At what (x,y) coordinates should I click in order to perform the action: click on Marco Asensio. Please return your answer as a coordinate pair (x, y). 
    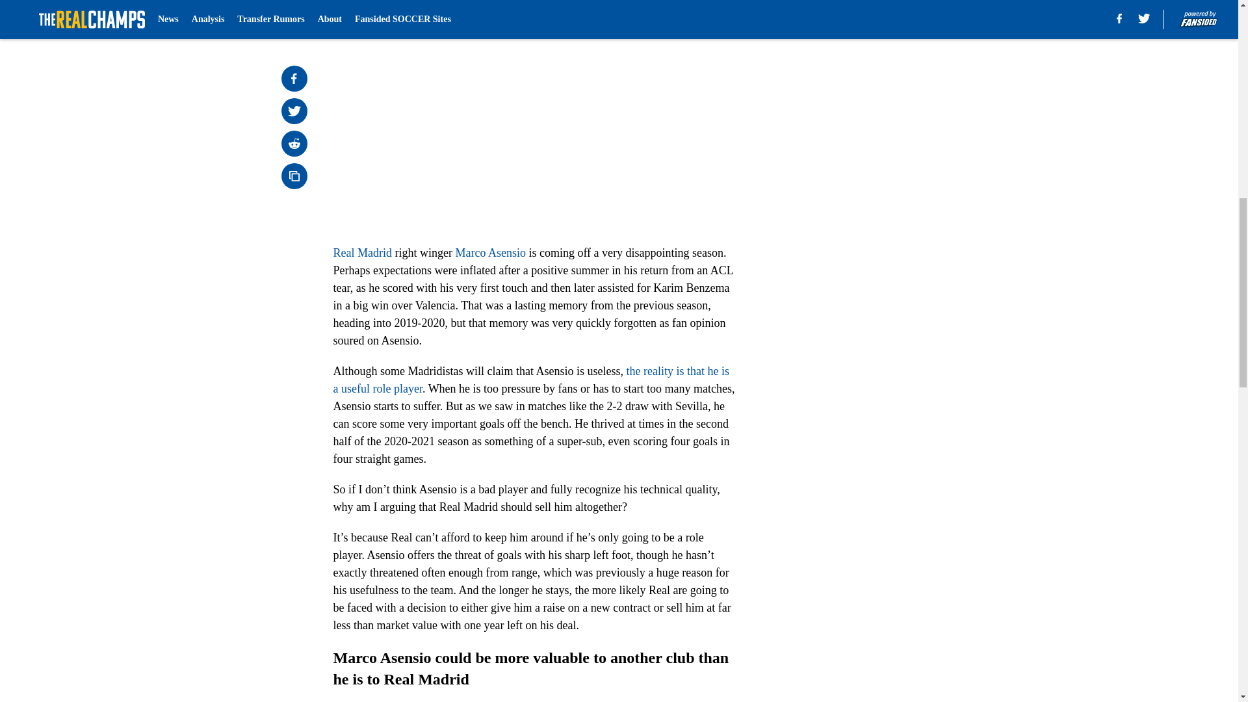
    Looking at the image, I should click on (490, 252).